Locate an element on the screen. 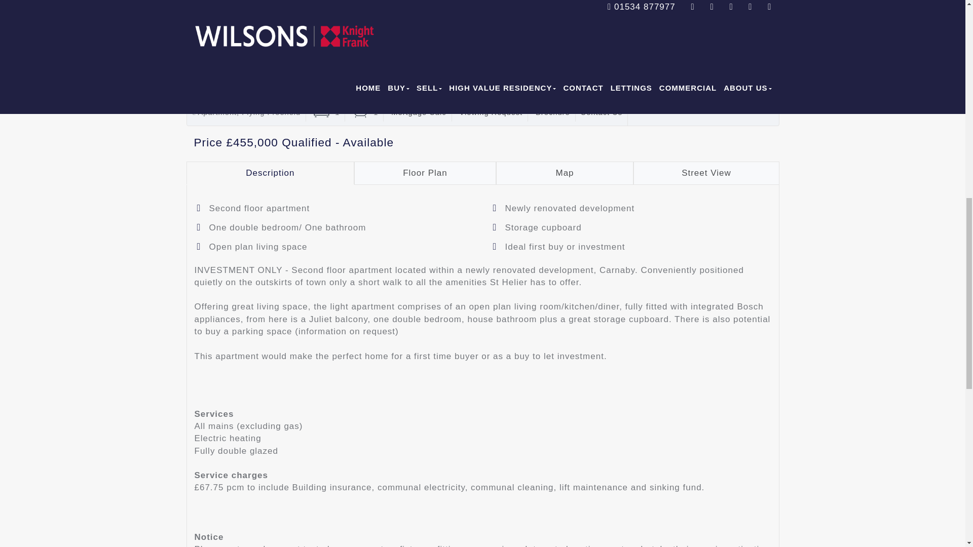 The image size is (973, 547). Mortgage Calc is located at coordinates (418, 112).